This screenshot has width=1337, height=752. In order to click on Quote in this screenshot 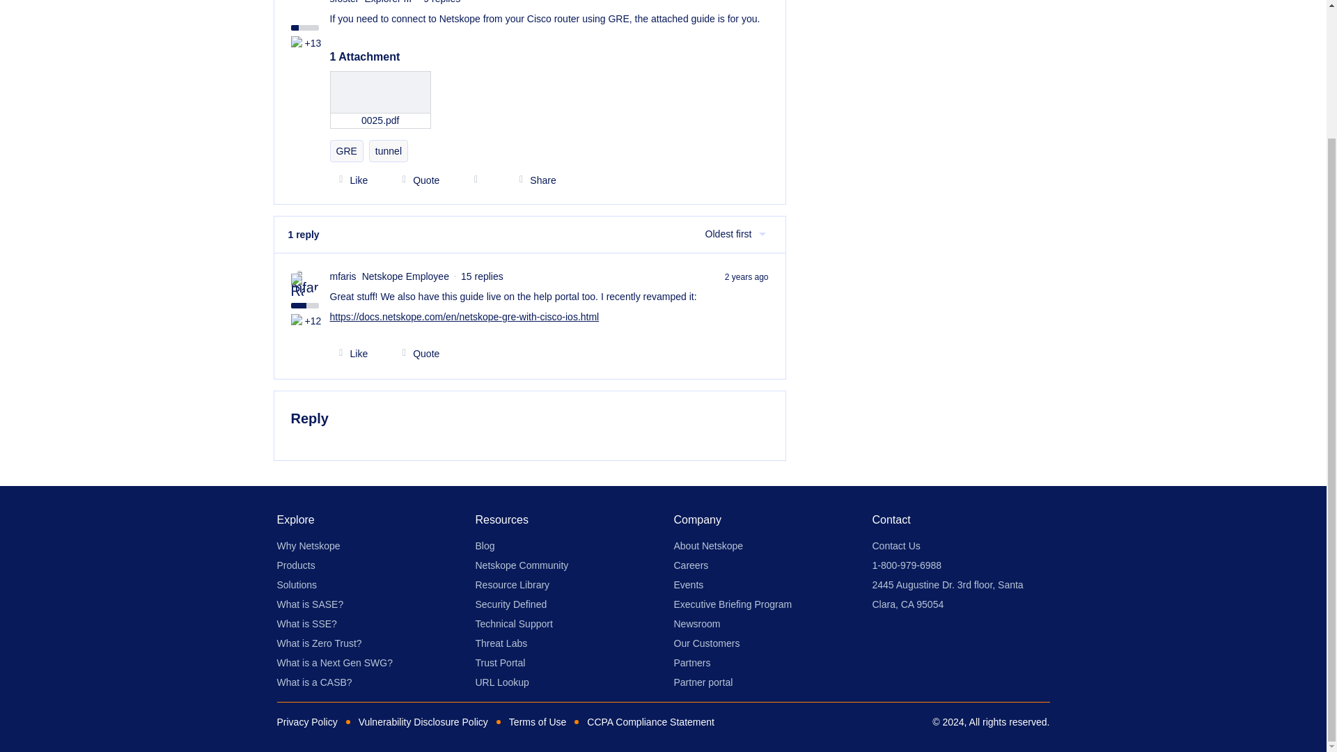, I will do `click(416, 354)`.